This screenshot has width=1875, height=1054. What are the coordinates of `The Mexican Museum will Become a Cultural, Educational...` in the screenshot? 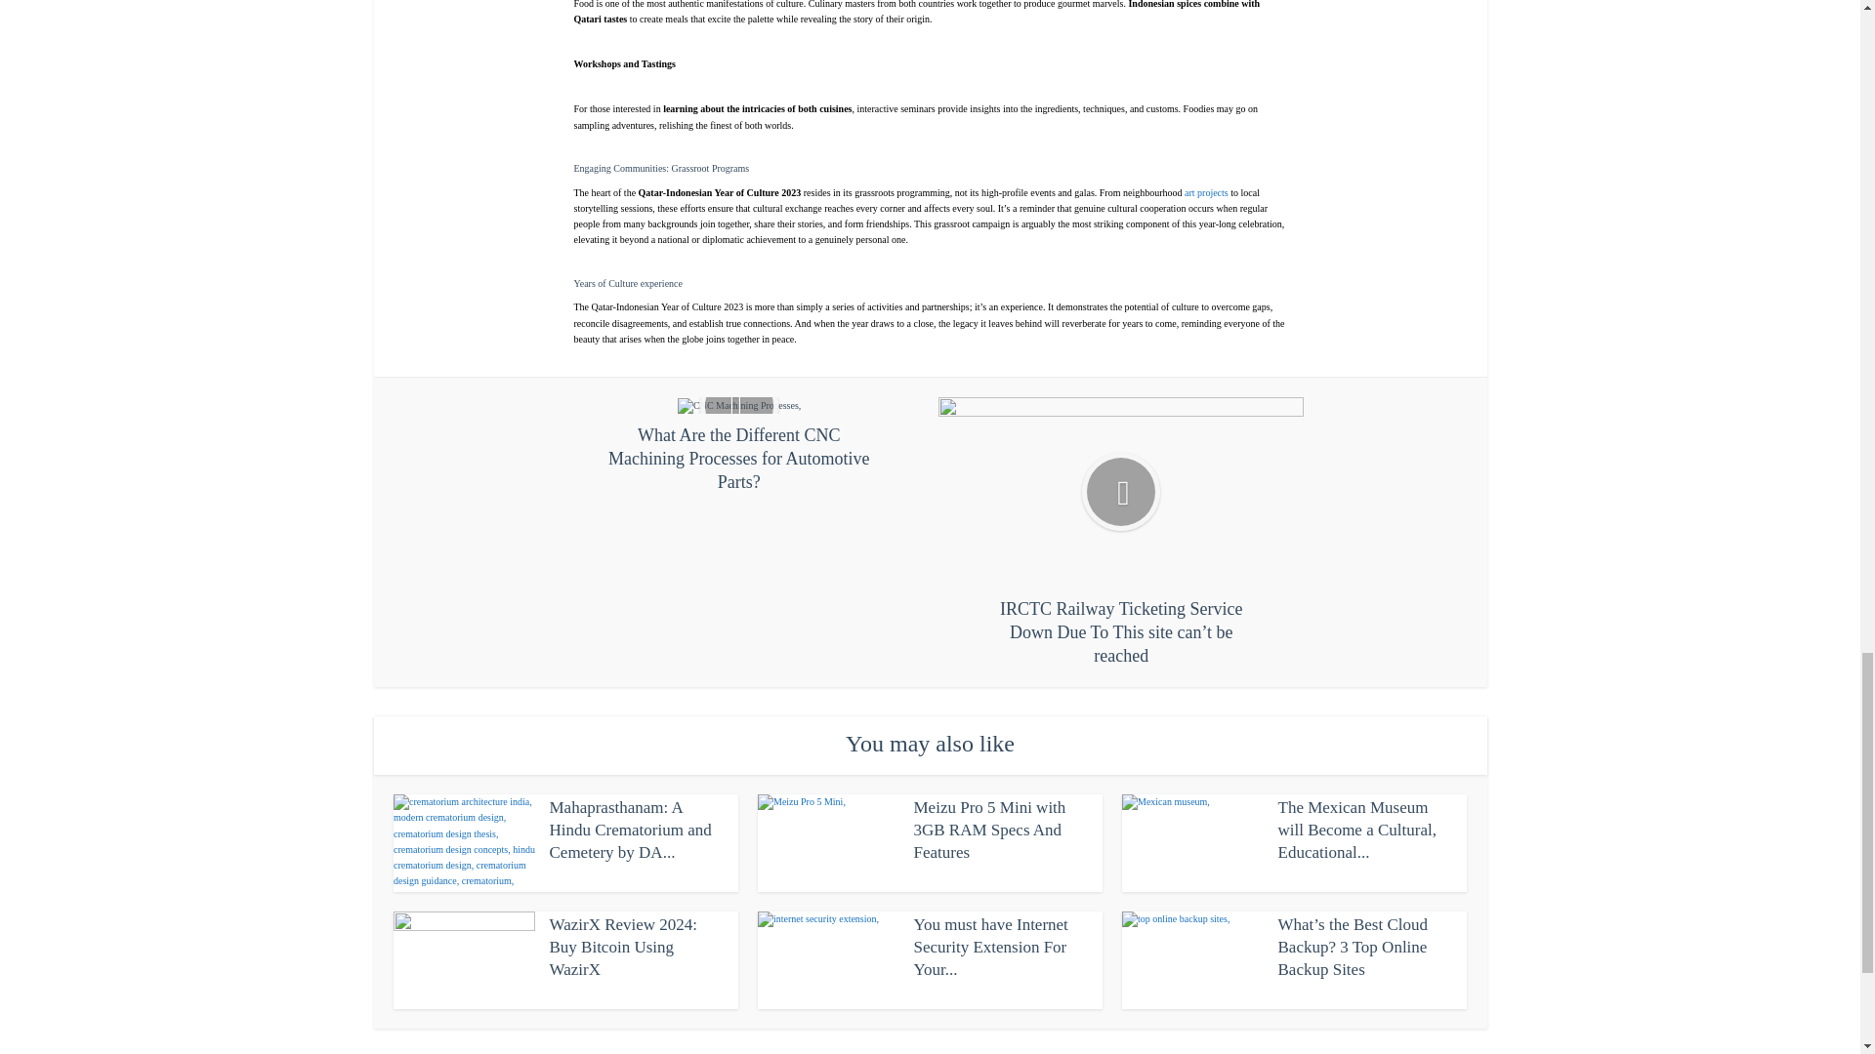 It's located at (1355, 830).